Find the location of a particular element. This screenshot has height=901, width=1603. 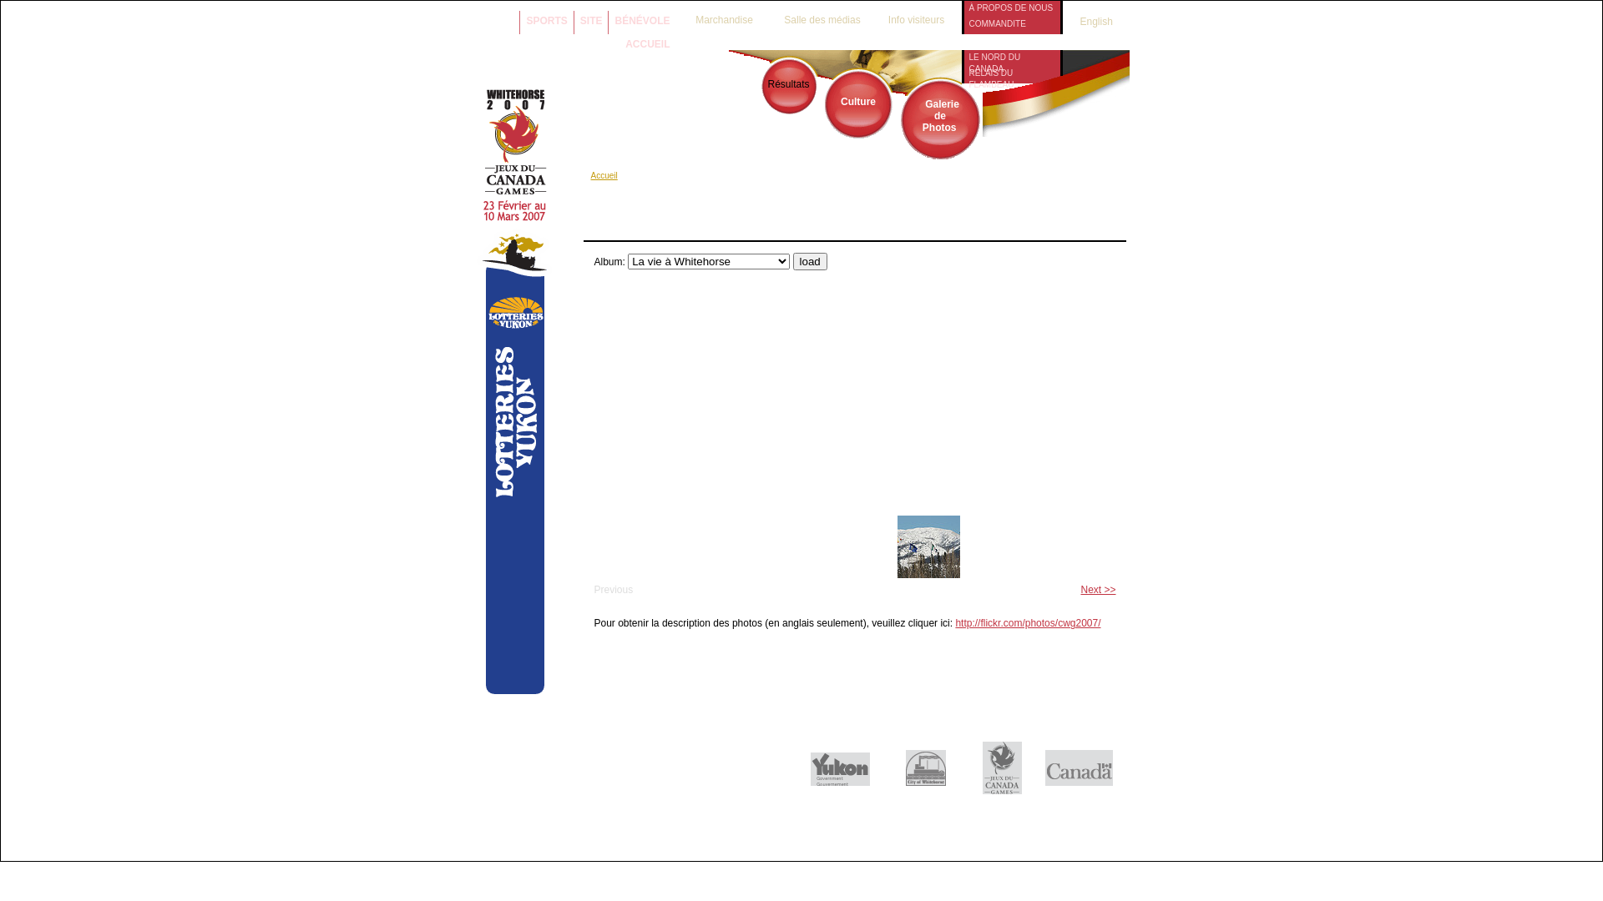

Accueil is located at coordinates (604, 175).